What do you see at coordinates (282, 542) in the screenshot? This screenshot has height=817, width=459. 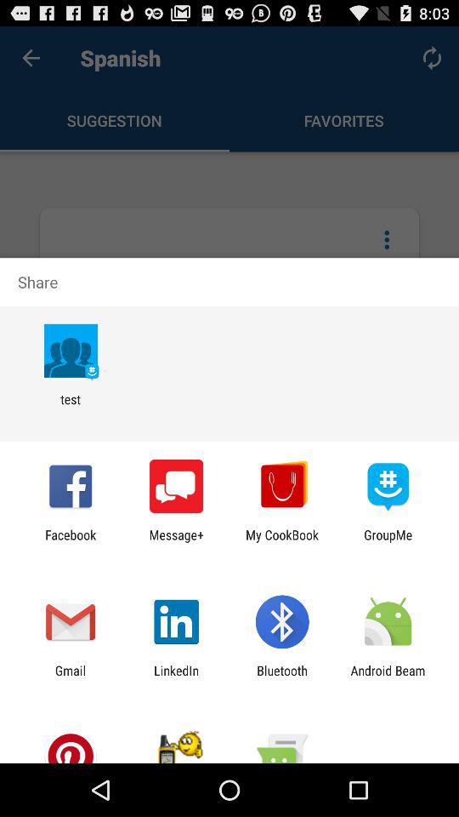 I see `launch the icon next to the message+ app` at bounding box center [282, 542].